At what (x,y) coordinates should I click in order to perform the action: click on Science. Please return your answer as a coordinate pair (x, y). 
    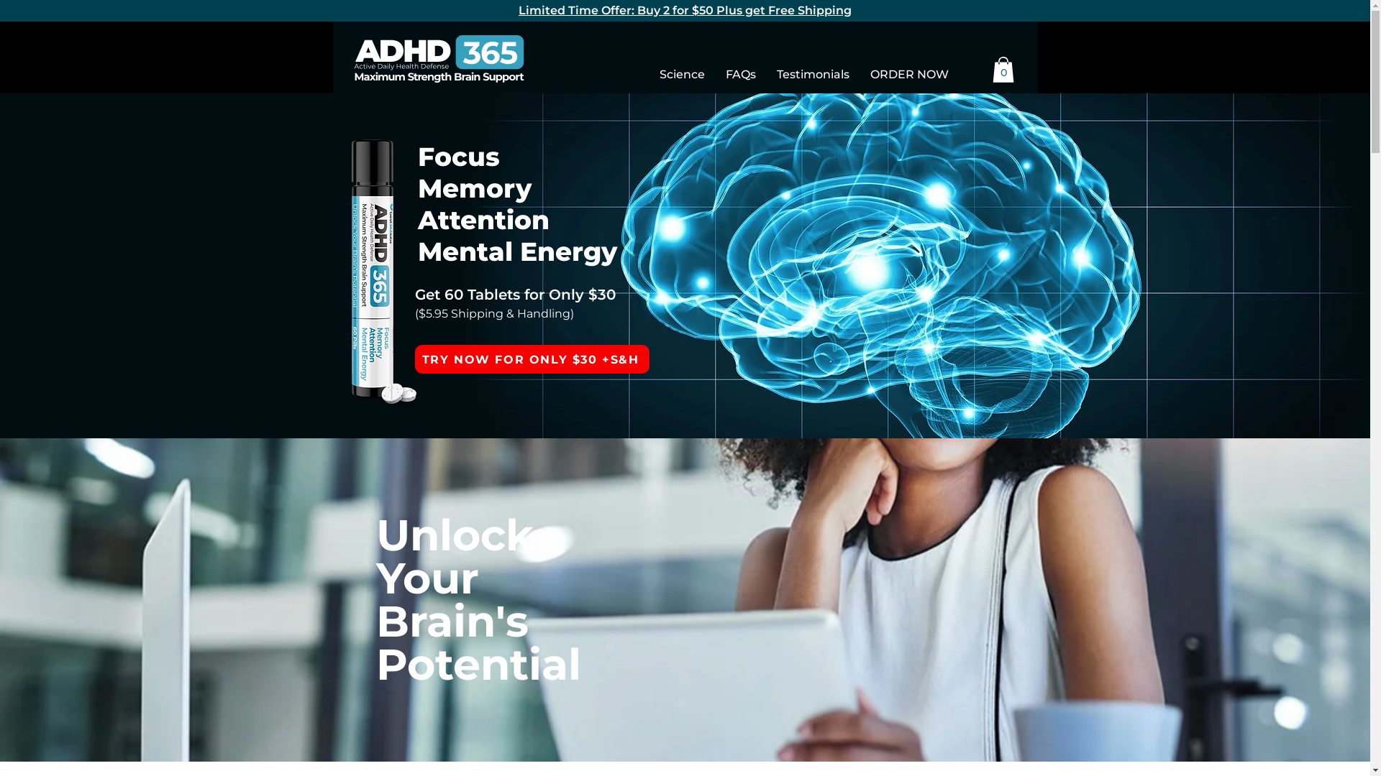
    Looking at the image, I should click on (682, 75).